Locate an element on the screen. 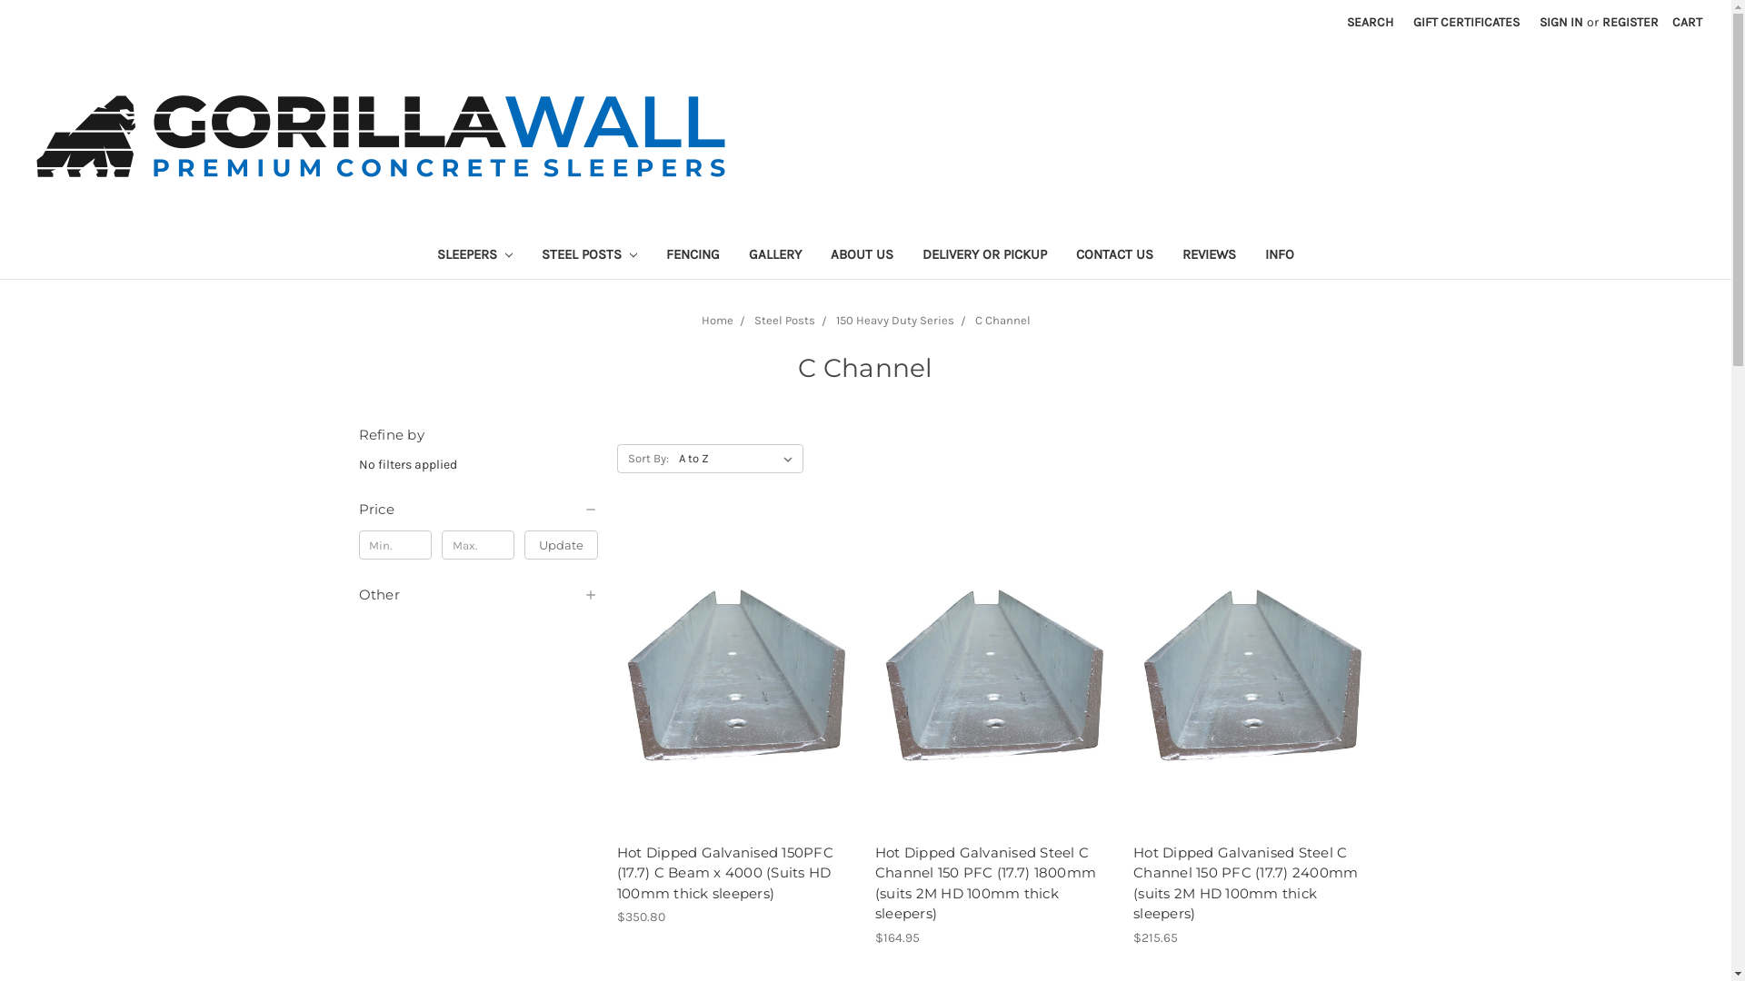  Steel Posts is located at coordinates (785, 320).